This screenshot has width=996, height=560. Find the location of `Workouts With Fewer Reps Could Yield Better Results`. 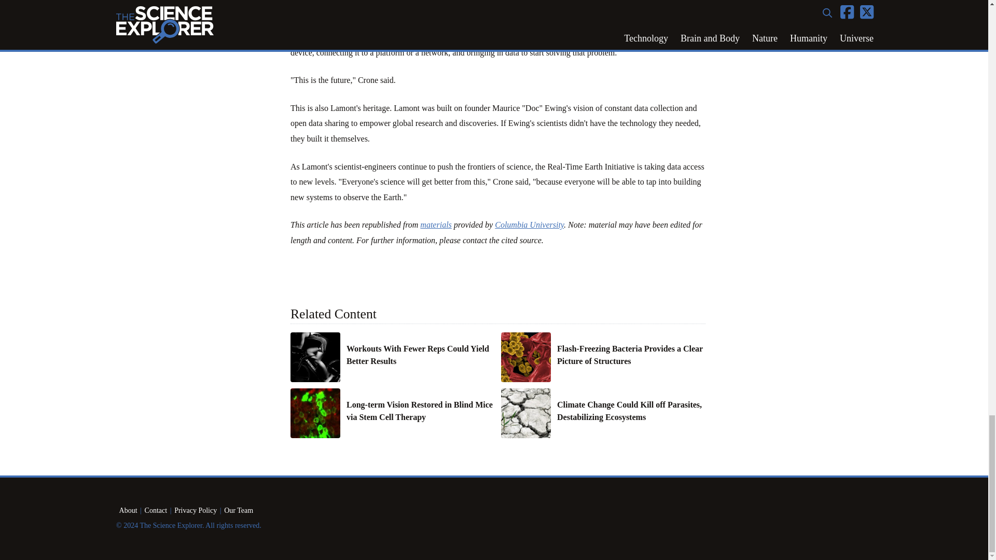

Workouts With Fewer Reps Could Yield Better Results is located at coordinates (421, 355).